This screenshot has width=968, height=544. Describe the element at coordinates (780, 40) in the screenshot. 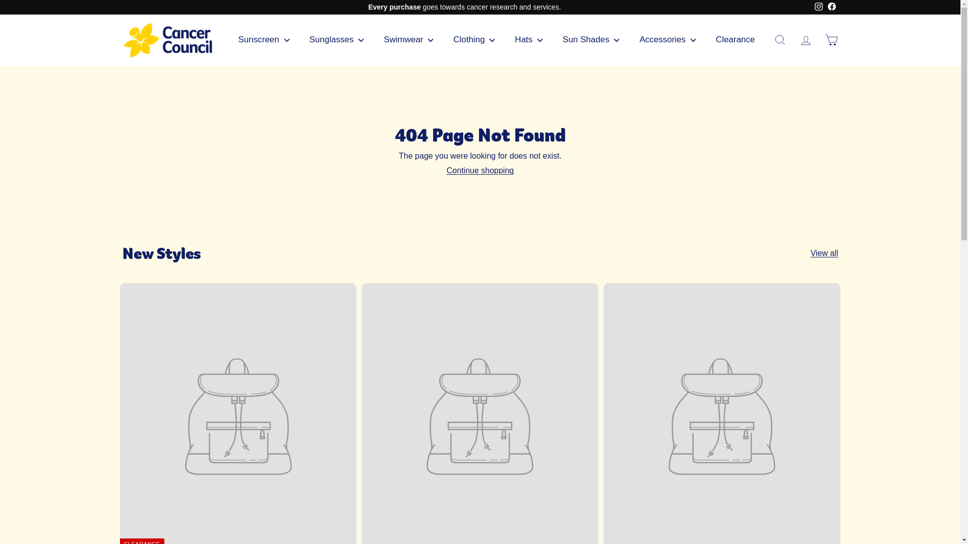

I see `Search` at that location.